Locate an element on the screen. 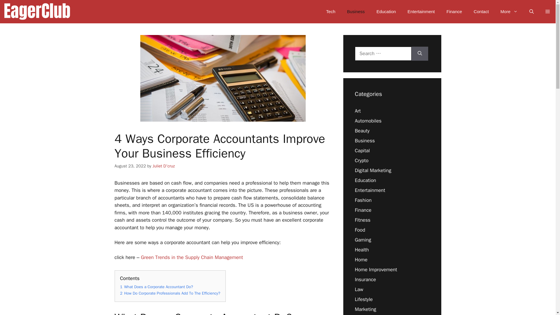 Image resolution: width=560 pixels, height=315 pixels. Digital Marketing is located at coordinates (373, 170).